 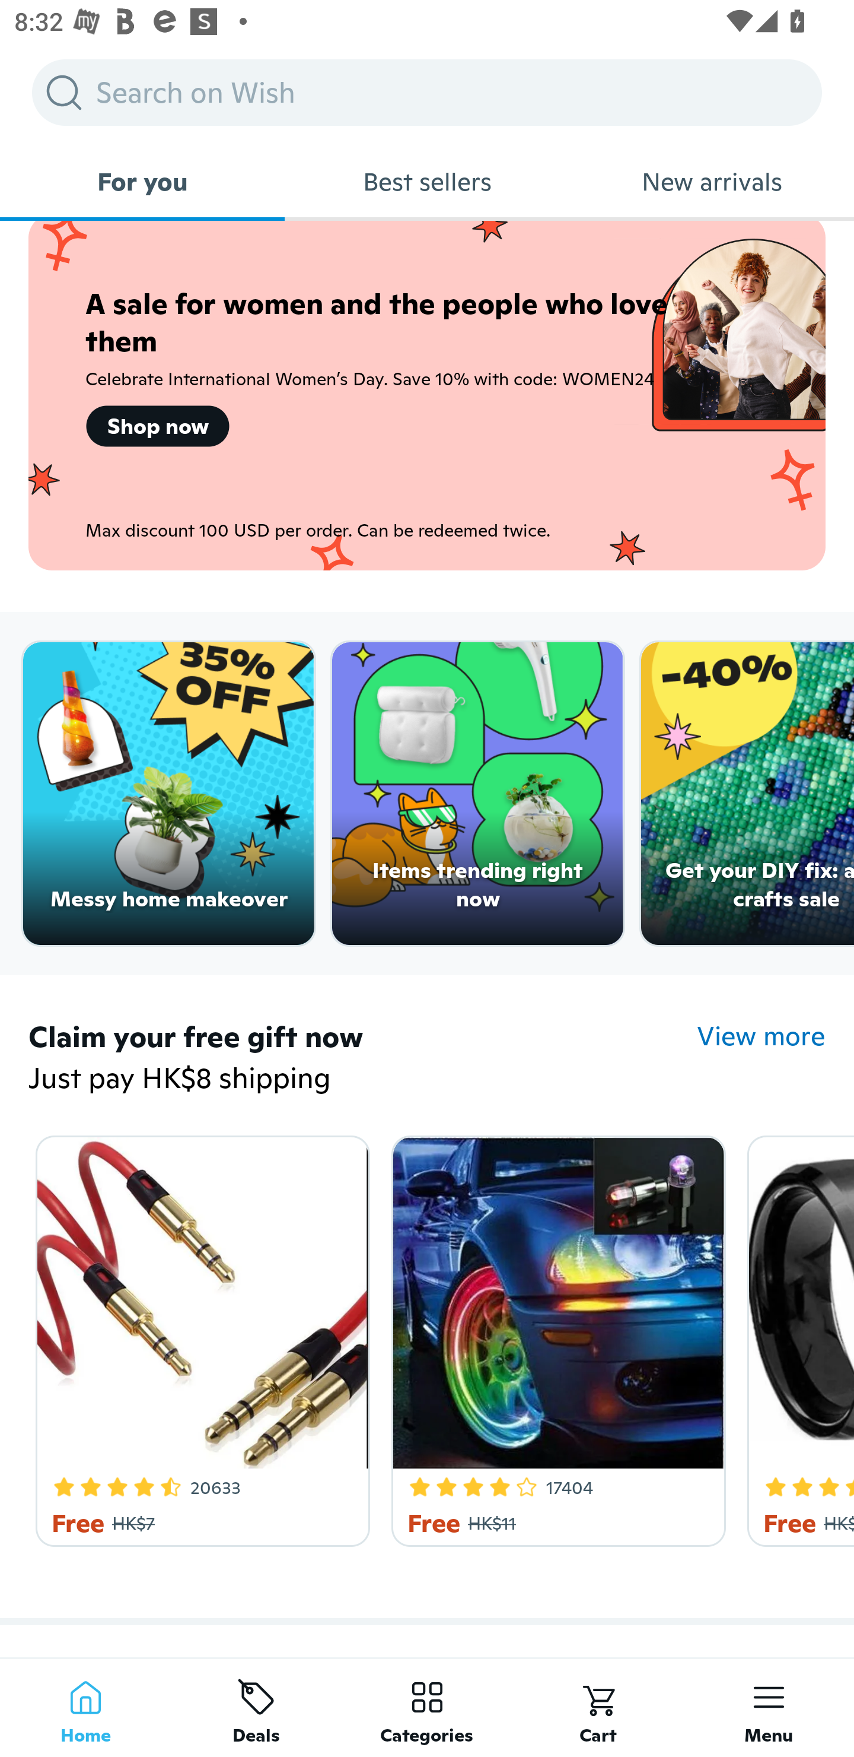 What do you see at coordinates (478, 794) in the screenshot?
I see `Items trending right now` at bounding box center [478, 794].